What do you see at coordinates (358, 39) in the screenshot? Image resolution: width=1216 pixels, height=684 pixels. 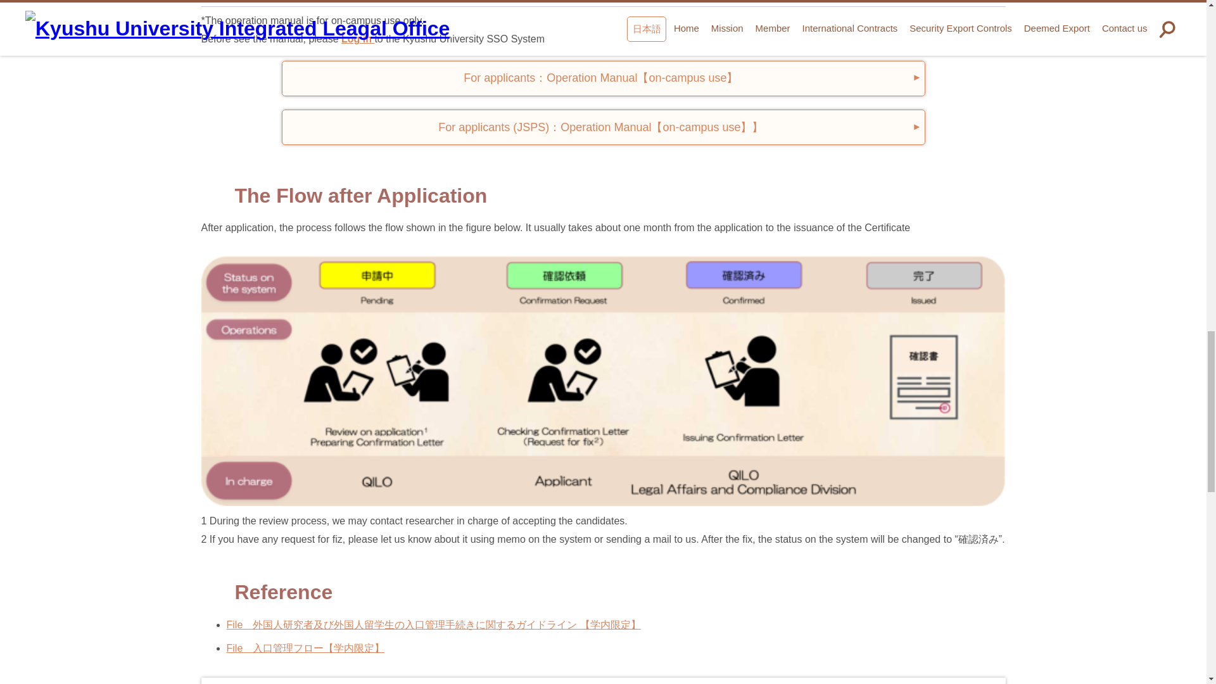 I see `Log in` at bounding box center [358, 39].